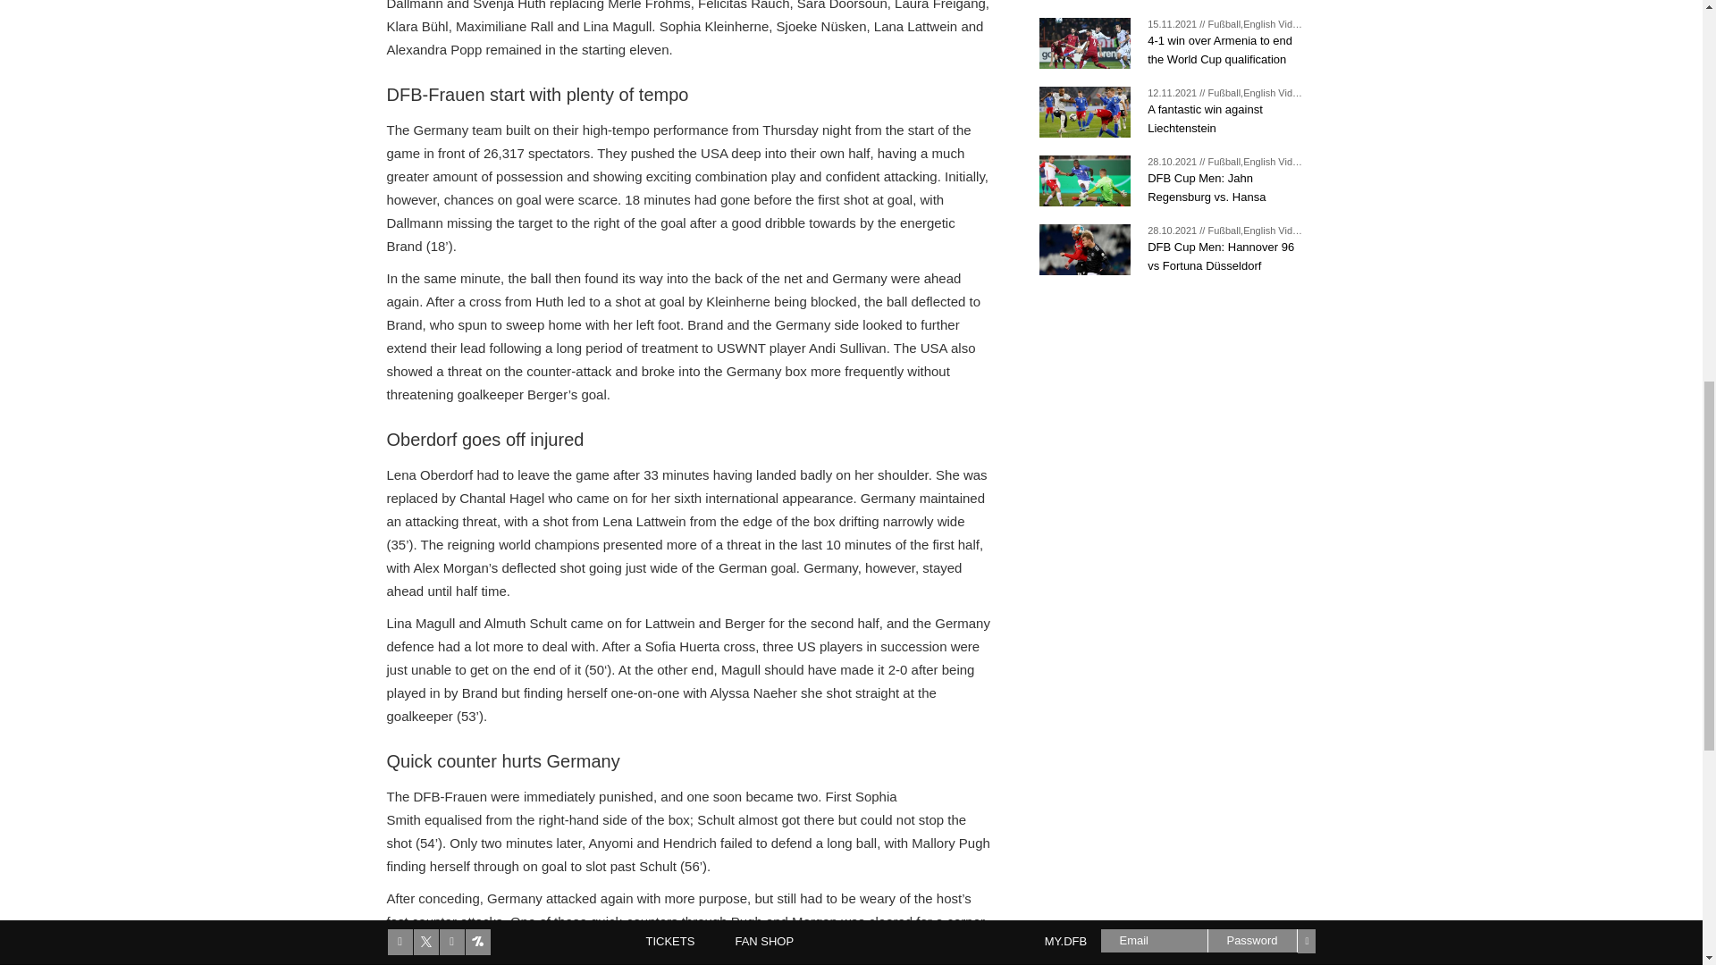  What do you see at coordinates (1226, 186) in the screenshot?
I see `DFB Cup Men: Jahn Regensburg vs. Hansa Rostock` at bounding box center [1226, 186].